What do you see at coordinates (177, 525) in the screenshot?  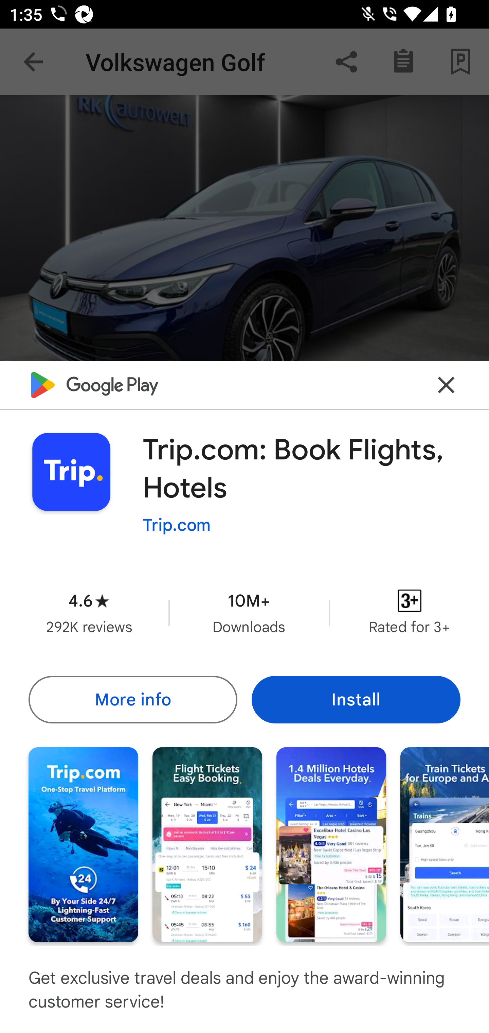 I see `Trip.com` at bounding box center [177, 525].